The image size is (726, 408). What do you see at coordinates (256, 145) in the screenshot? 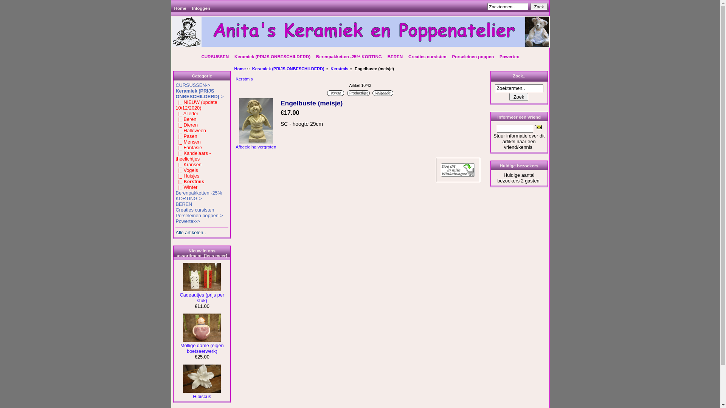
I see `Afbeelding vergroten` at bounding box center [256, 145].